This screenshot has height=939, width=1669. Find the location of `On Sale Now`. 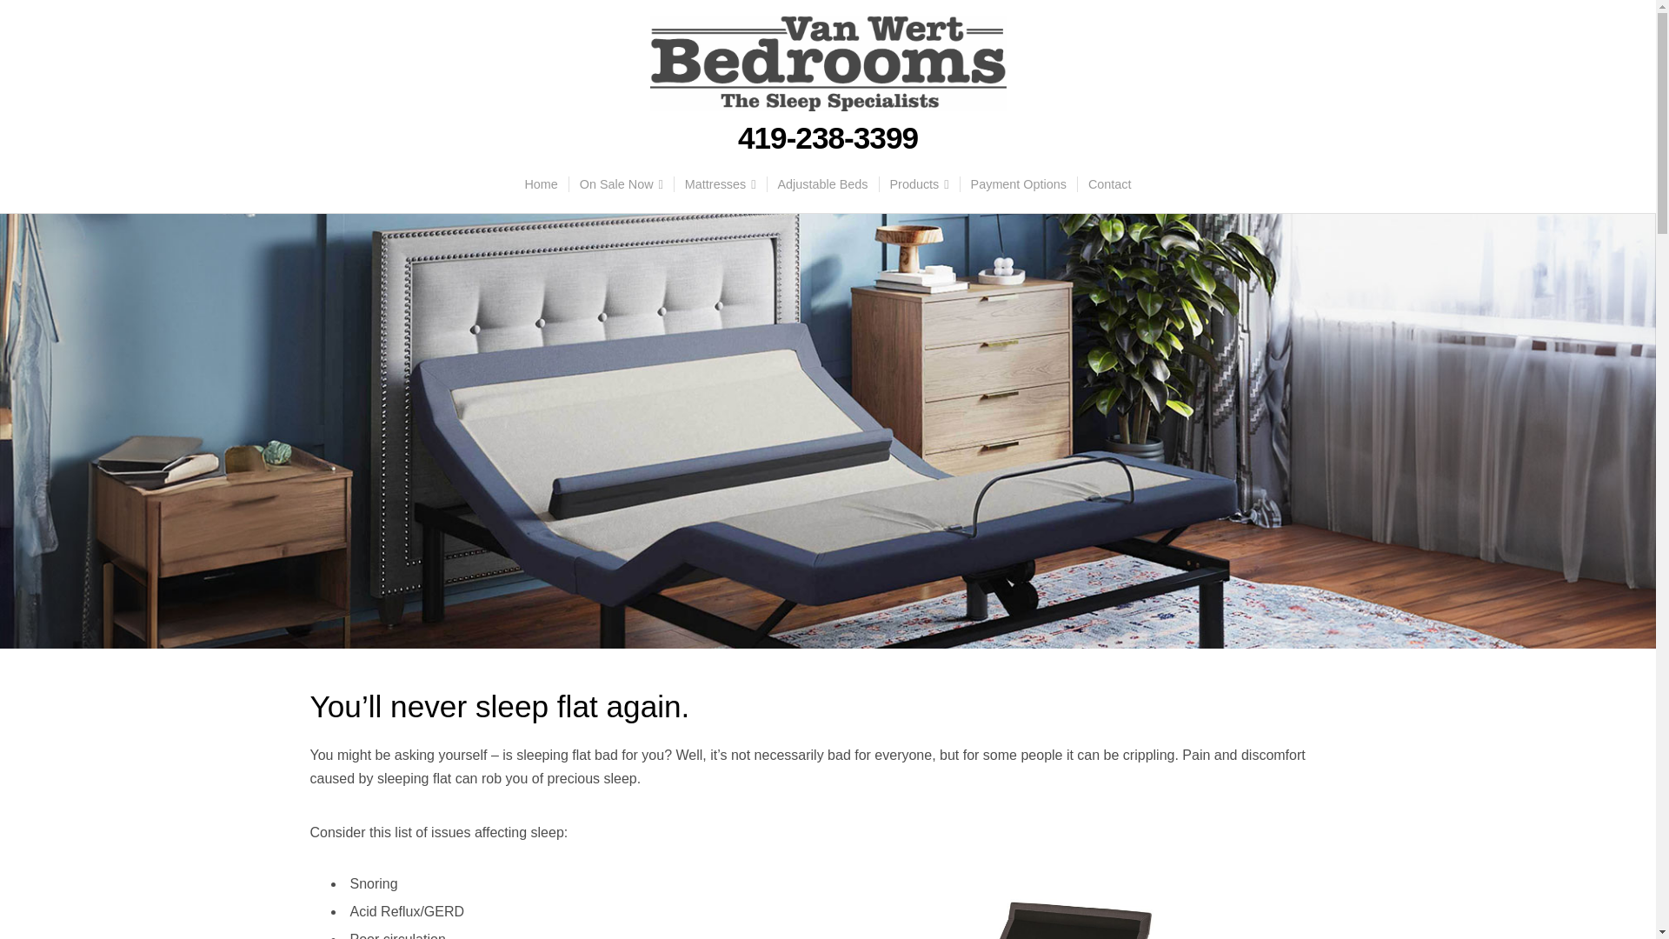

On Sale Now is located at coordinates (621, 184).